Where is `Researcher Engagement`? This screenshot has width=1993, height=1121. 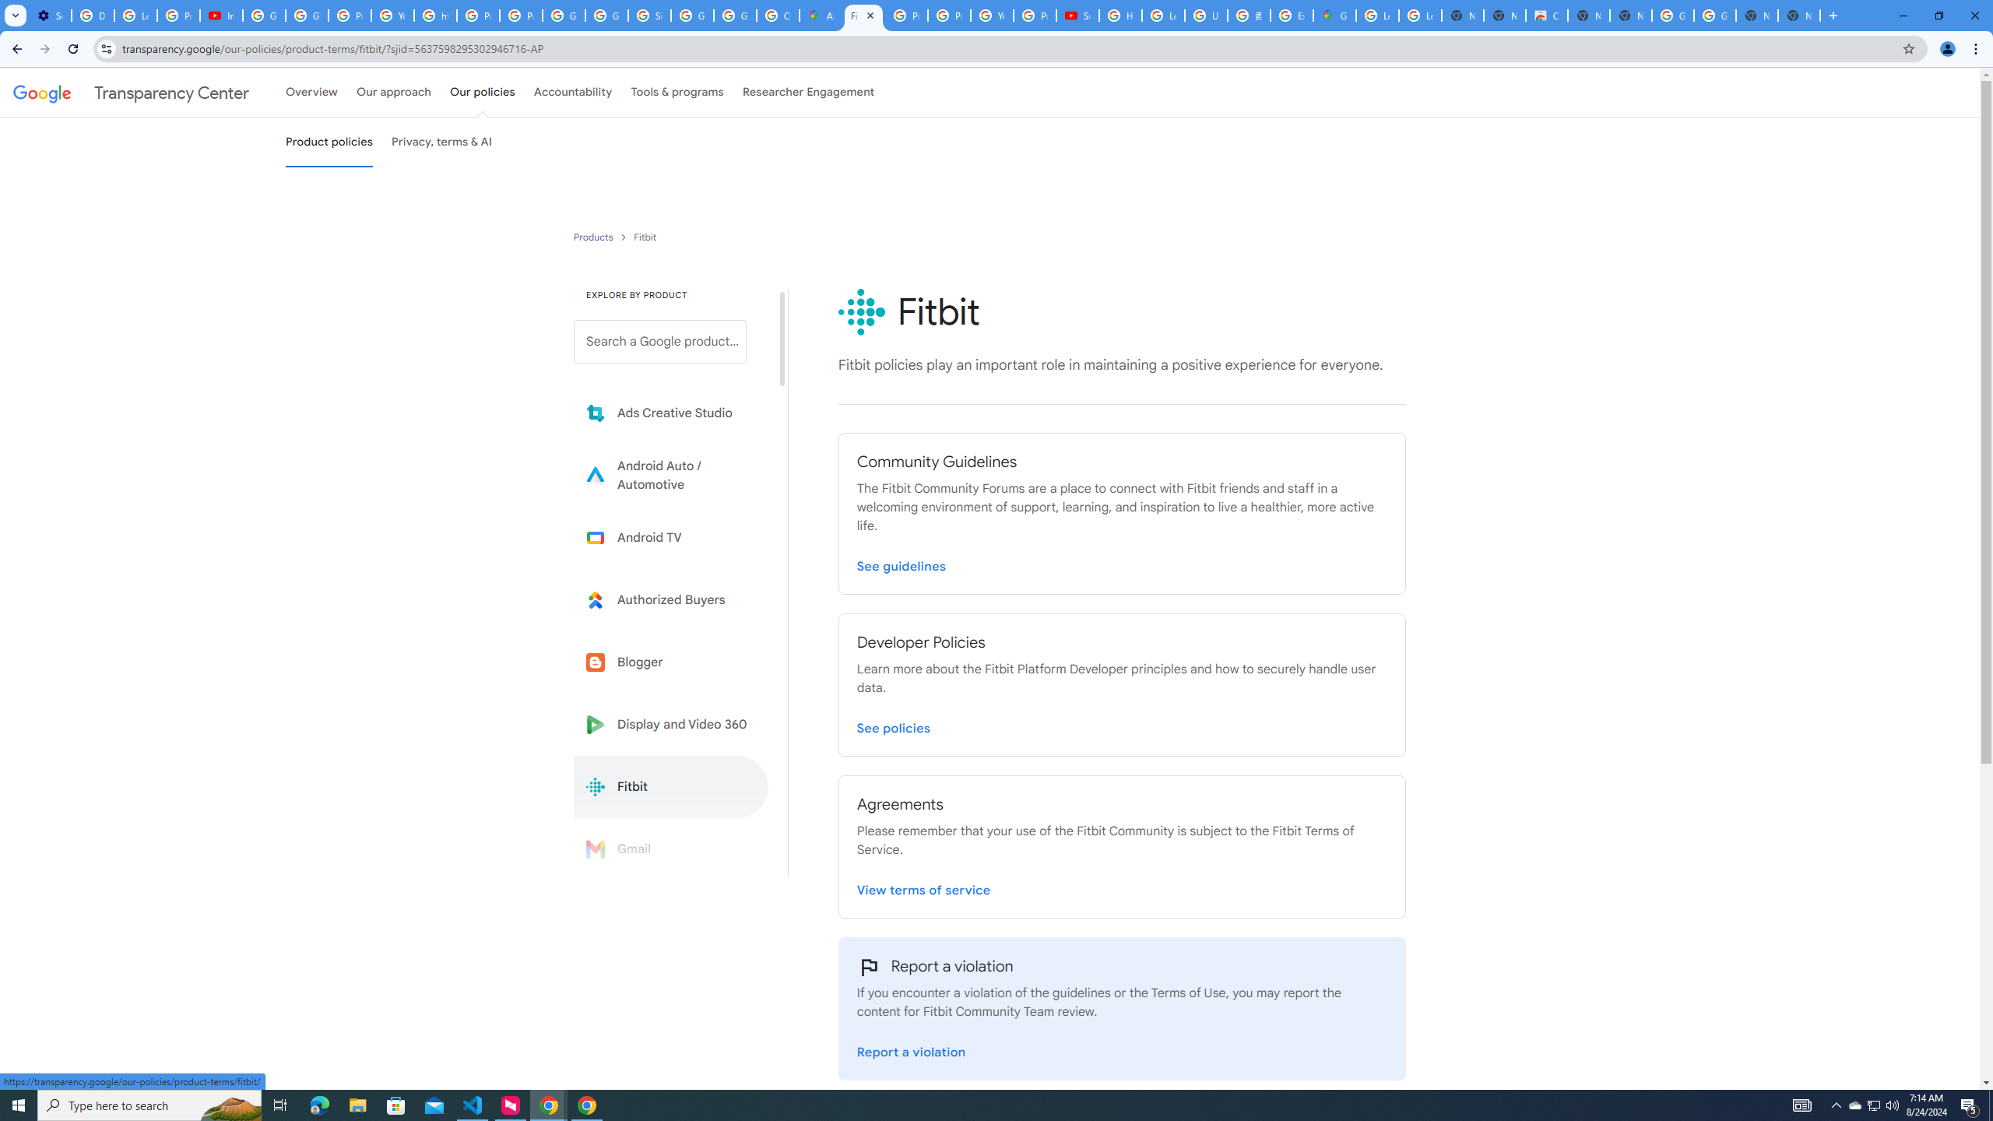
Researcher Engagement is located at coordinates (809, 92).